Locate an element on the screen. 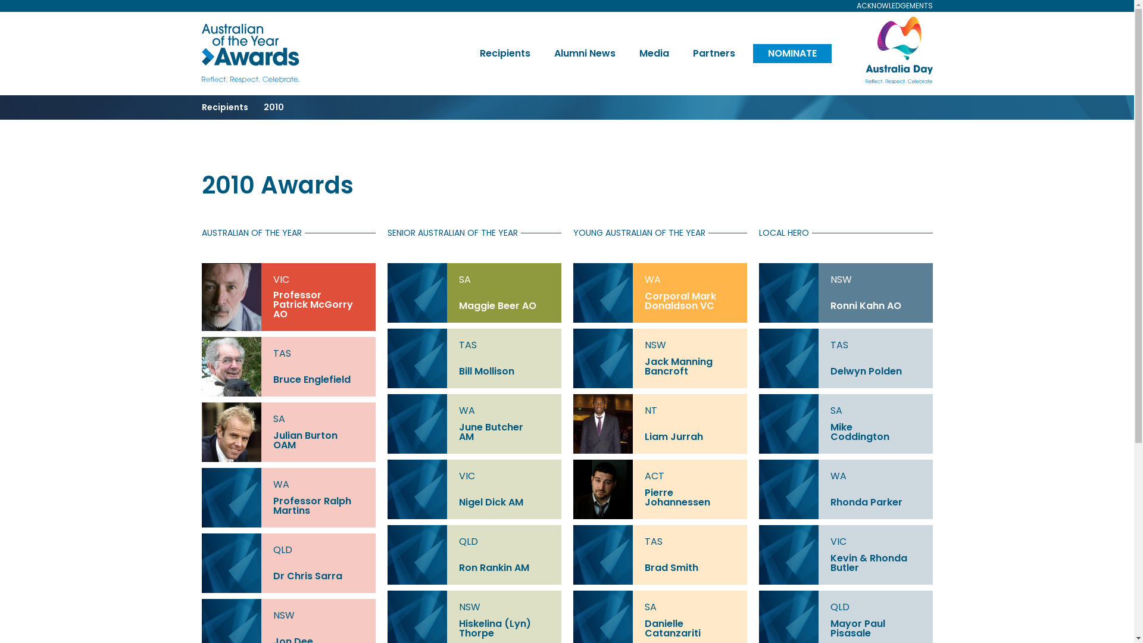  Delwyn Polden is located at coordinates (875, 372).